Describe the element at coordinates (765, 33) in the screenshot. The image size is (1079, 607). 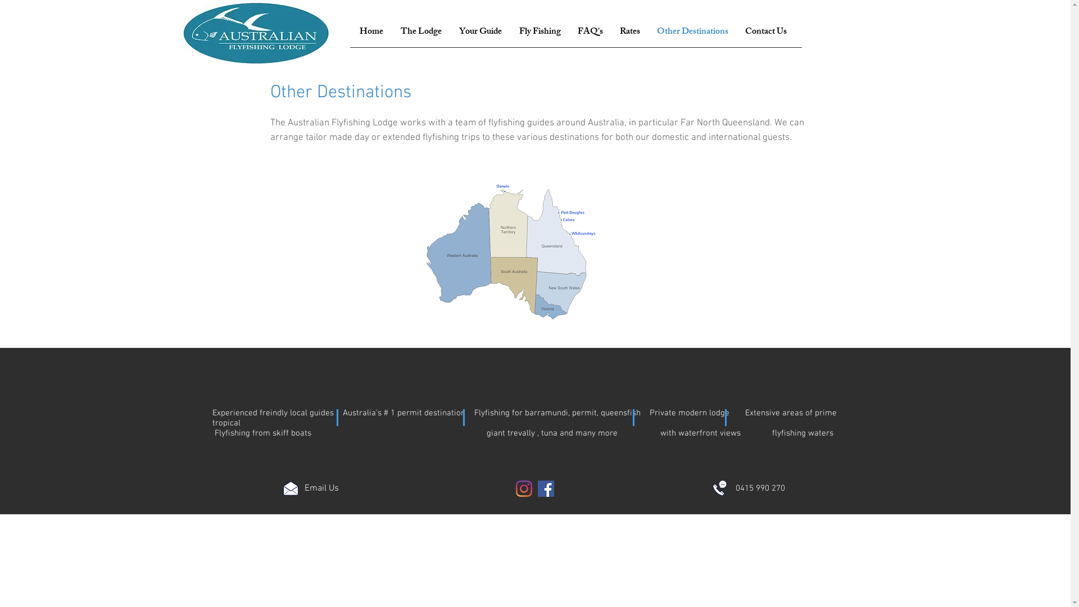
I see `Contact Us` at that location.